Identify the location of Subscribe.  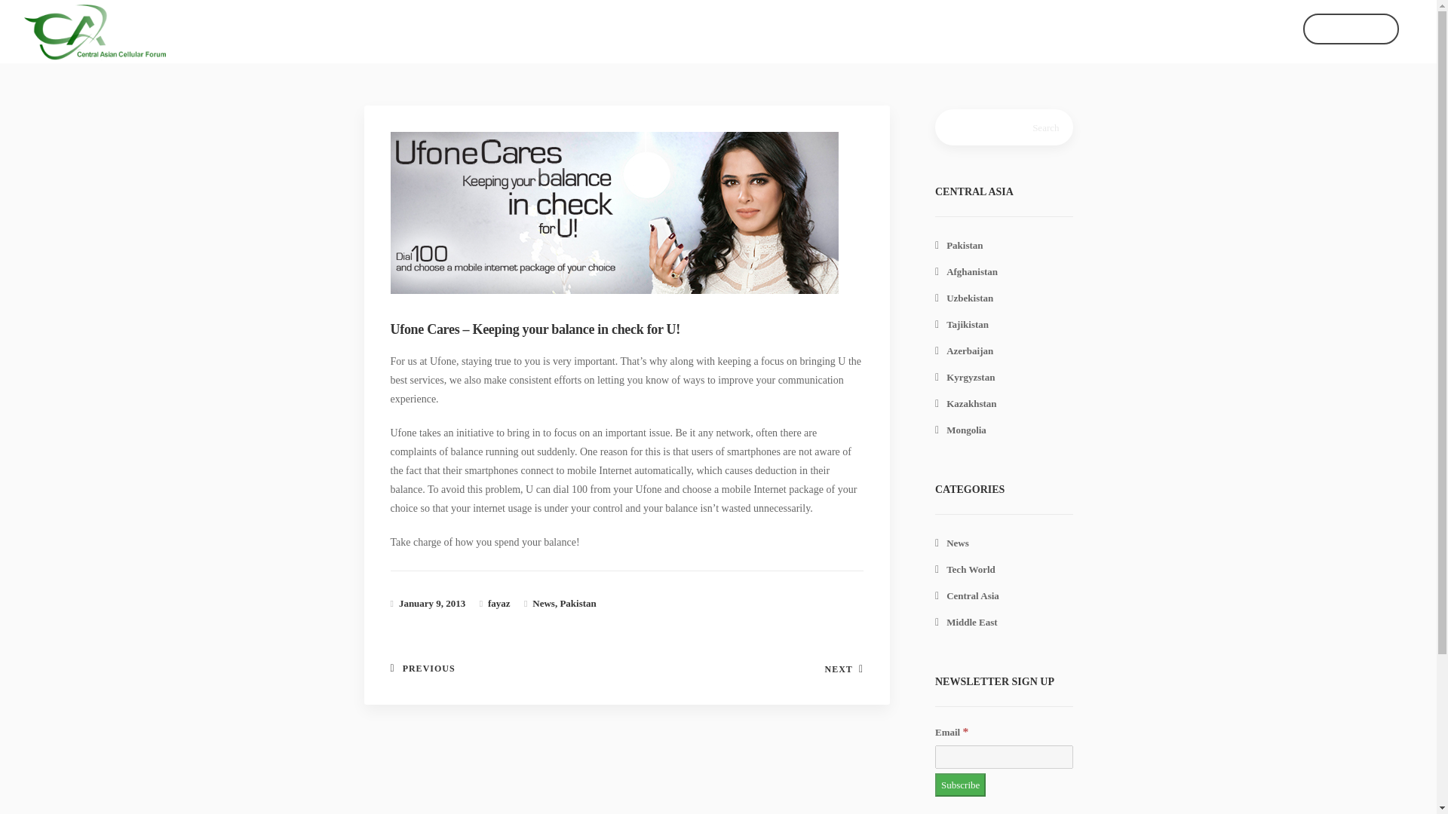
(635, 663).